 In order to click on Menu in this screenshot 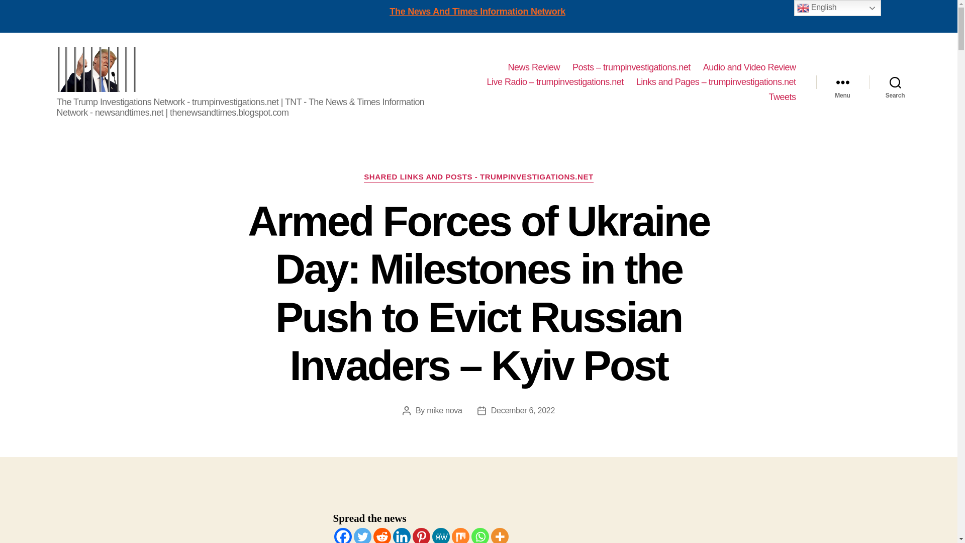, I will do `click(842, 82)`.